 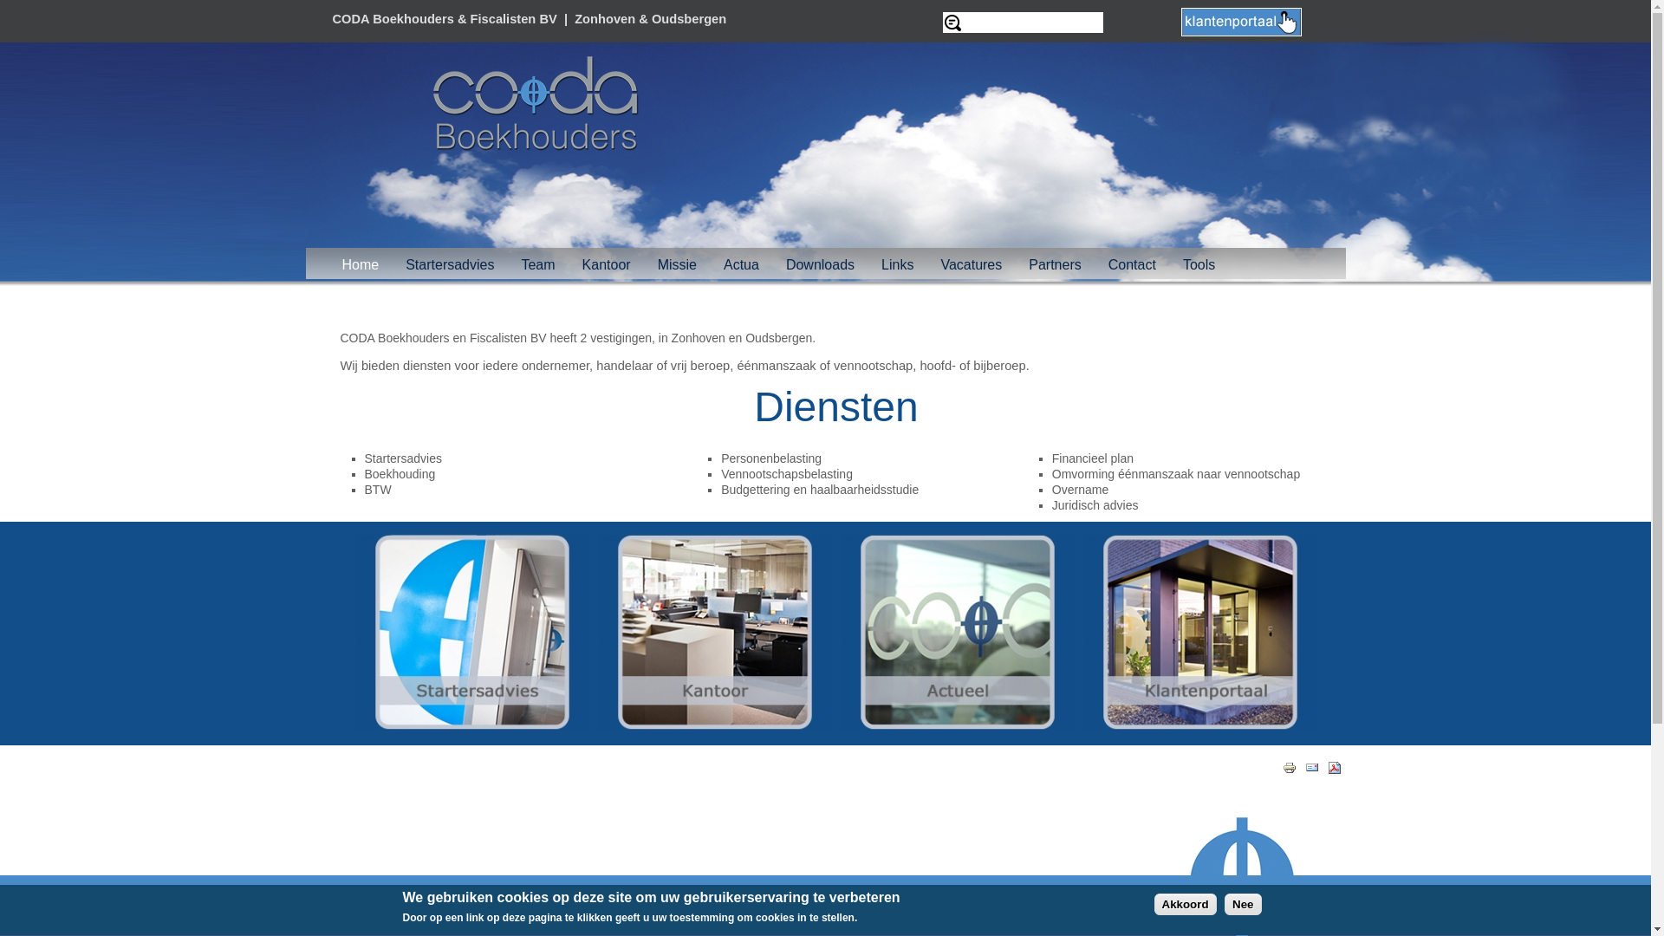 I want to click on Toon een print-vriendelijke versie van deze pagina., so click(x=1290, y=767).